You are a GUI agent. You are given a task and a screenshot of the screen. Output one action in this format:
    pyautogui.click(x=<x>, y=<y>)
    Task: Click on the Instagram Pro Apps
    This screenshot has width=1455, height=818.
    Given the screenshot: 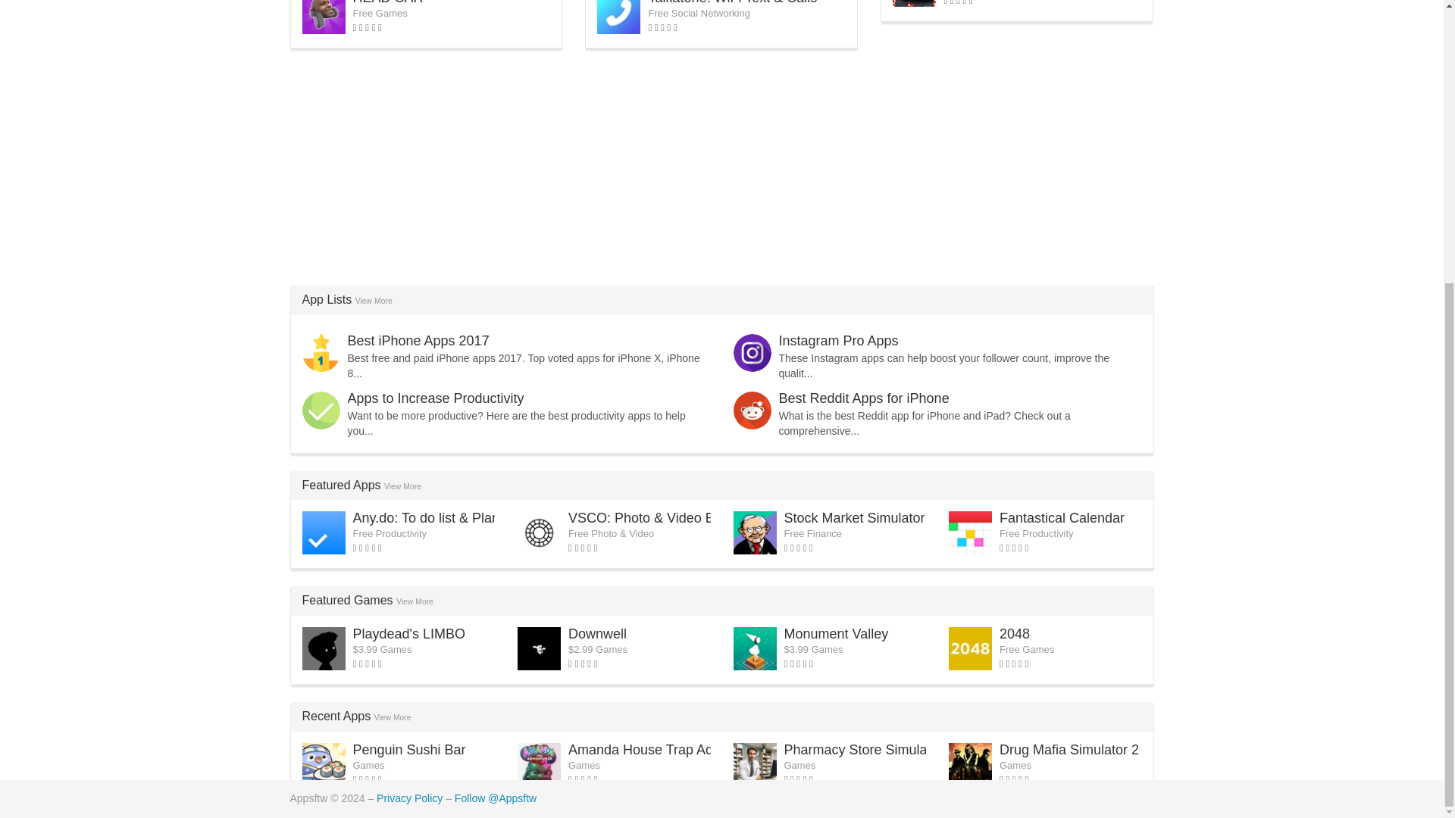 What is the action you would take?
    pyautogui.click(x=838, y=341)
    